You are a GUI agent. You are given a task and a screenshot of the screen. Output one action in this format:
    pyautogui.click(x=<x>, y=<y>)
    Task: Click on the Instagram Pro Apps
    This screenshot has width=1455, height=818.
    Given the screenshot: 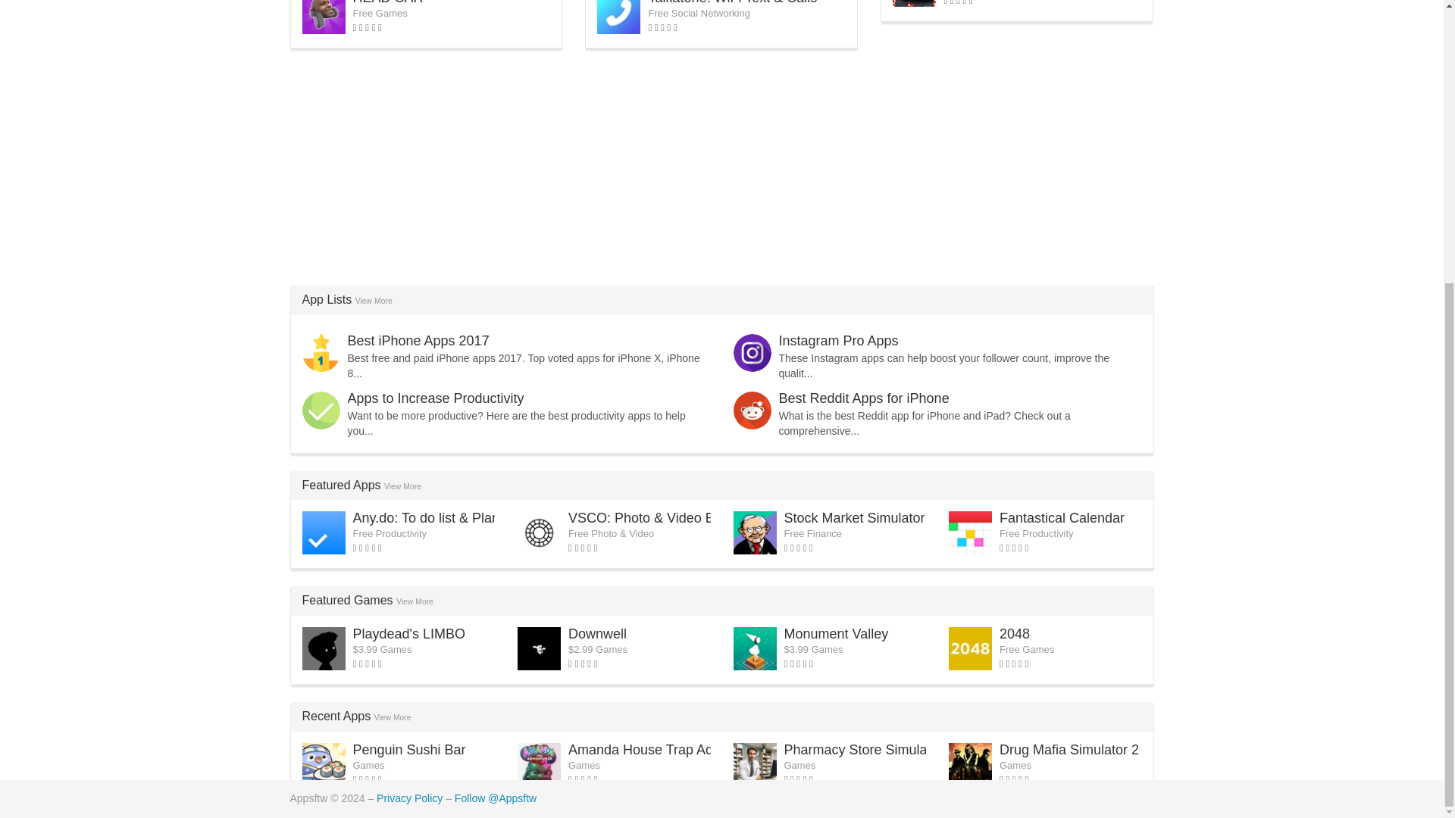 What is the action you would take?
    pyautogui.click(x=838, y=341)
    